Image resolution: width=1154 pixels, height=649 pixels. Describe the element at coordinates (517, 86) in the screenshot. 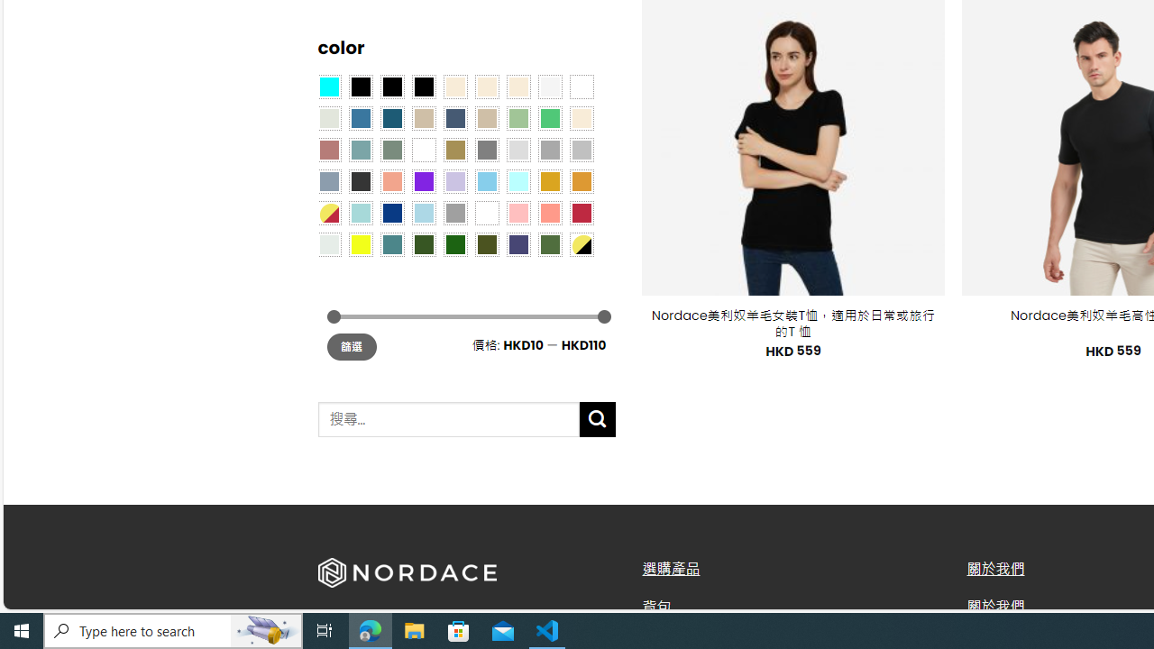

I see `Cream` at that location.